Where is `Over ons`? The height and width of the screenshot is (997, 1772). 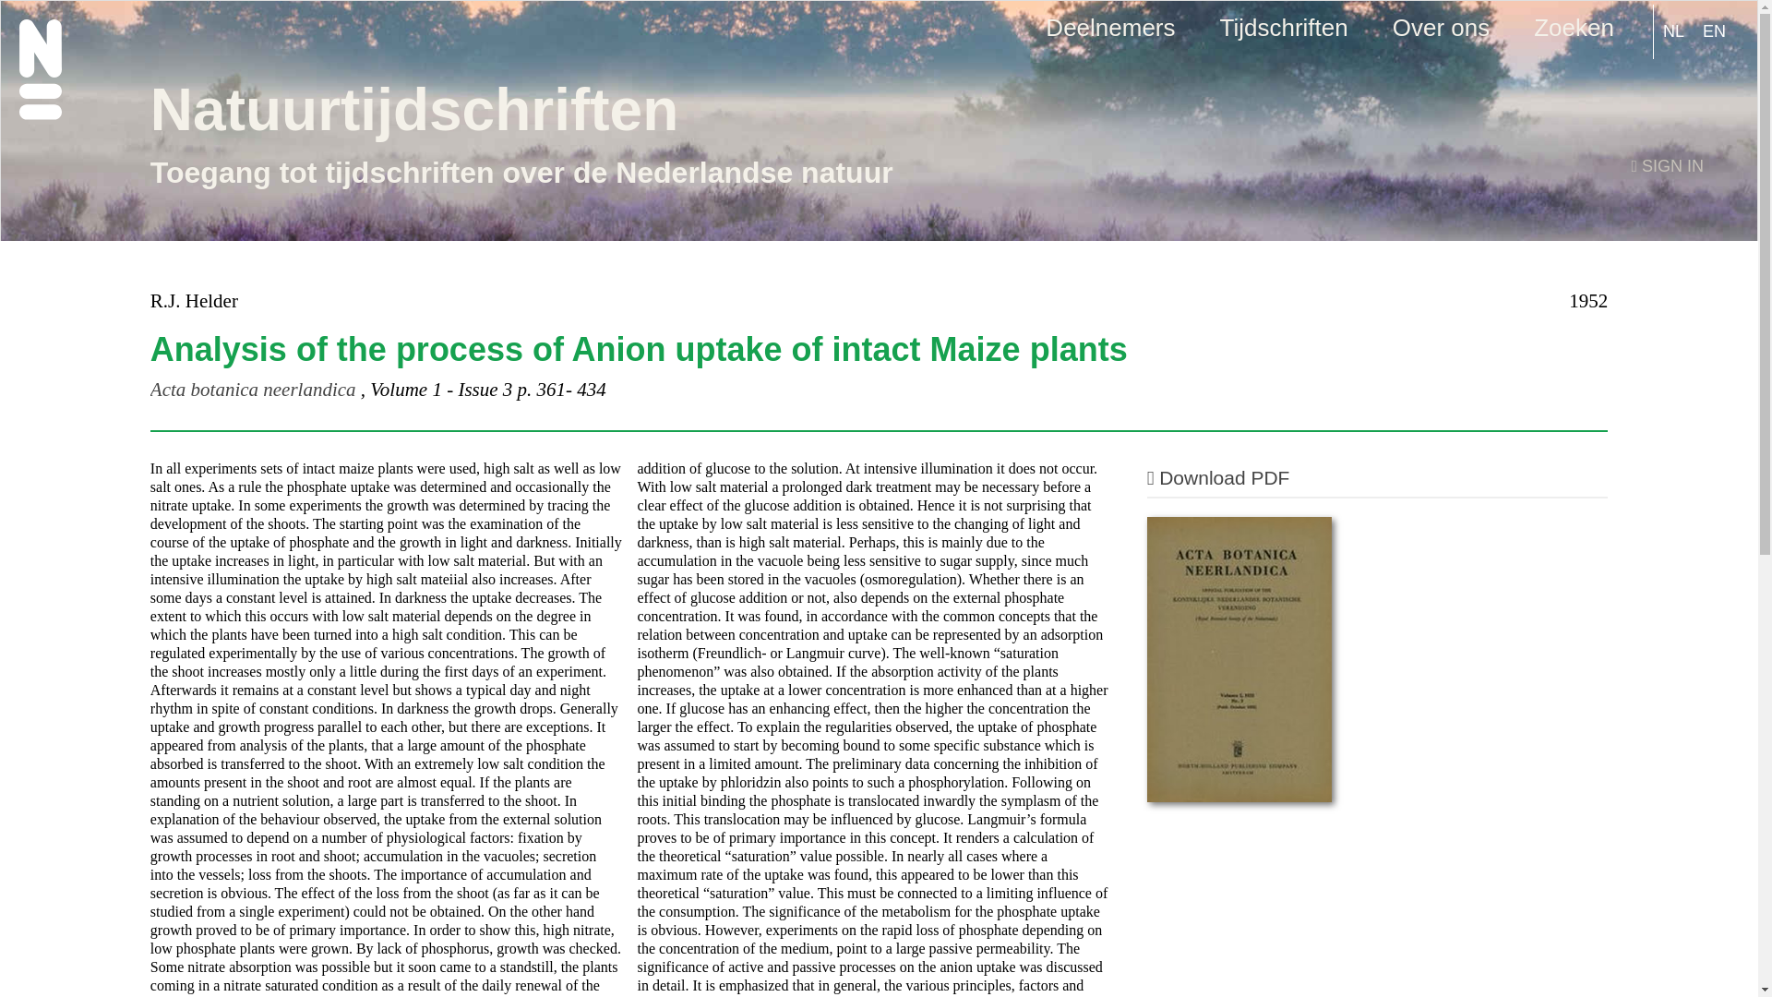
Over ons is located at coordinates (1442, 20).